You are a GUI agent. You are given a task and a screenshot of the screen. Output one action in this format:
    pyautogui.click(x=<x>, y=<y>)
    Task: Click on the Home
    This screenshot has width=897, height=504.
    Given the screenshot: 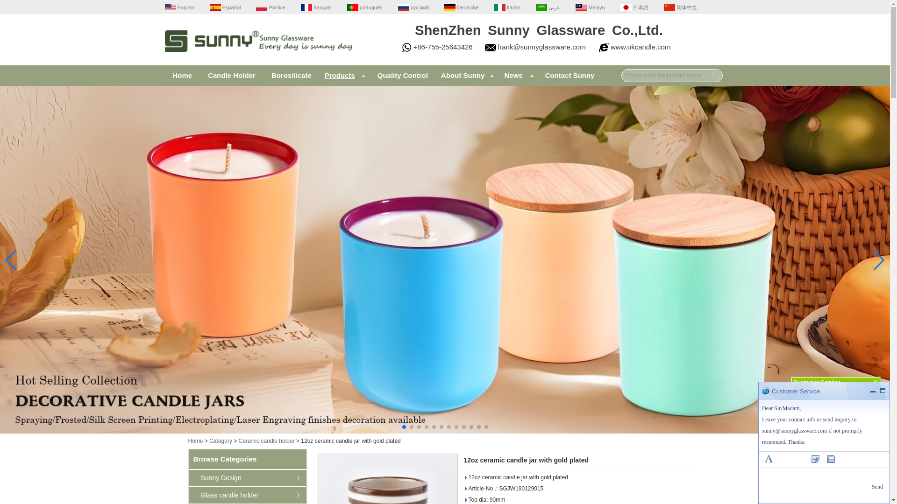 What is the action you would take?
    pyautogui.click(x=182, y=76)
    